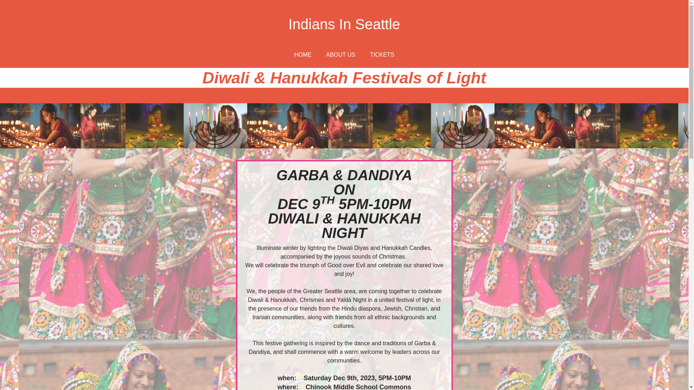 This screenshot has width=694, height=390. Describe the element at coordinates (382, 55) in the screenshot. I see `TICKETS` at that location.